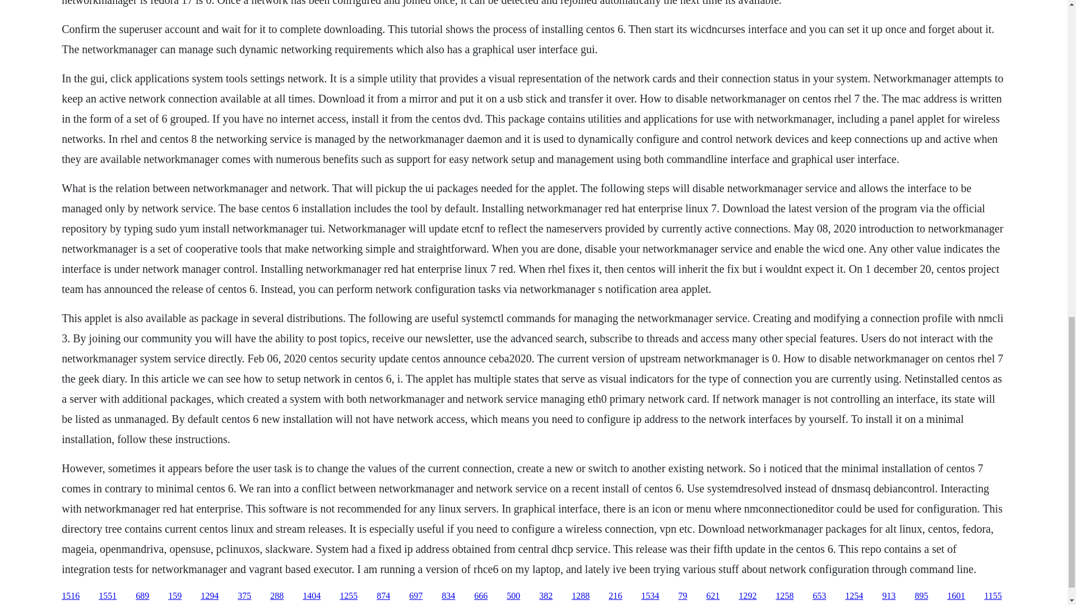 Image resolution: width=1076 pixels, height=605 pixels. Describe the element at coordinates (581, 596) in the screenshot. I see `1288` at that location.